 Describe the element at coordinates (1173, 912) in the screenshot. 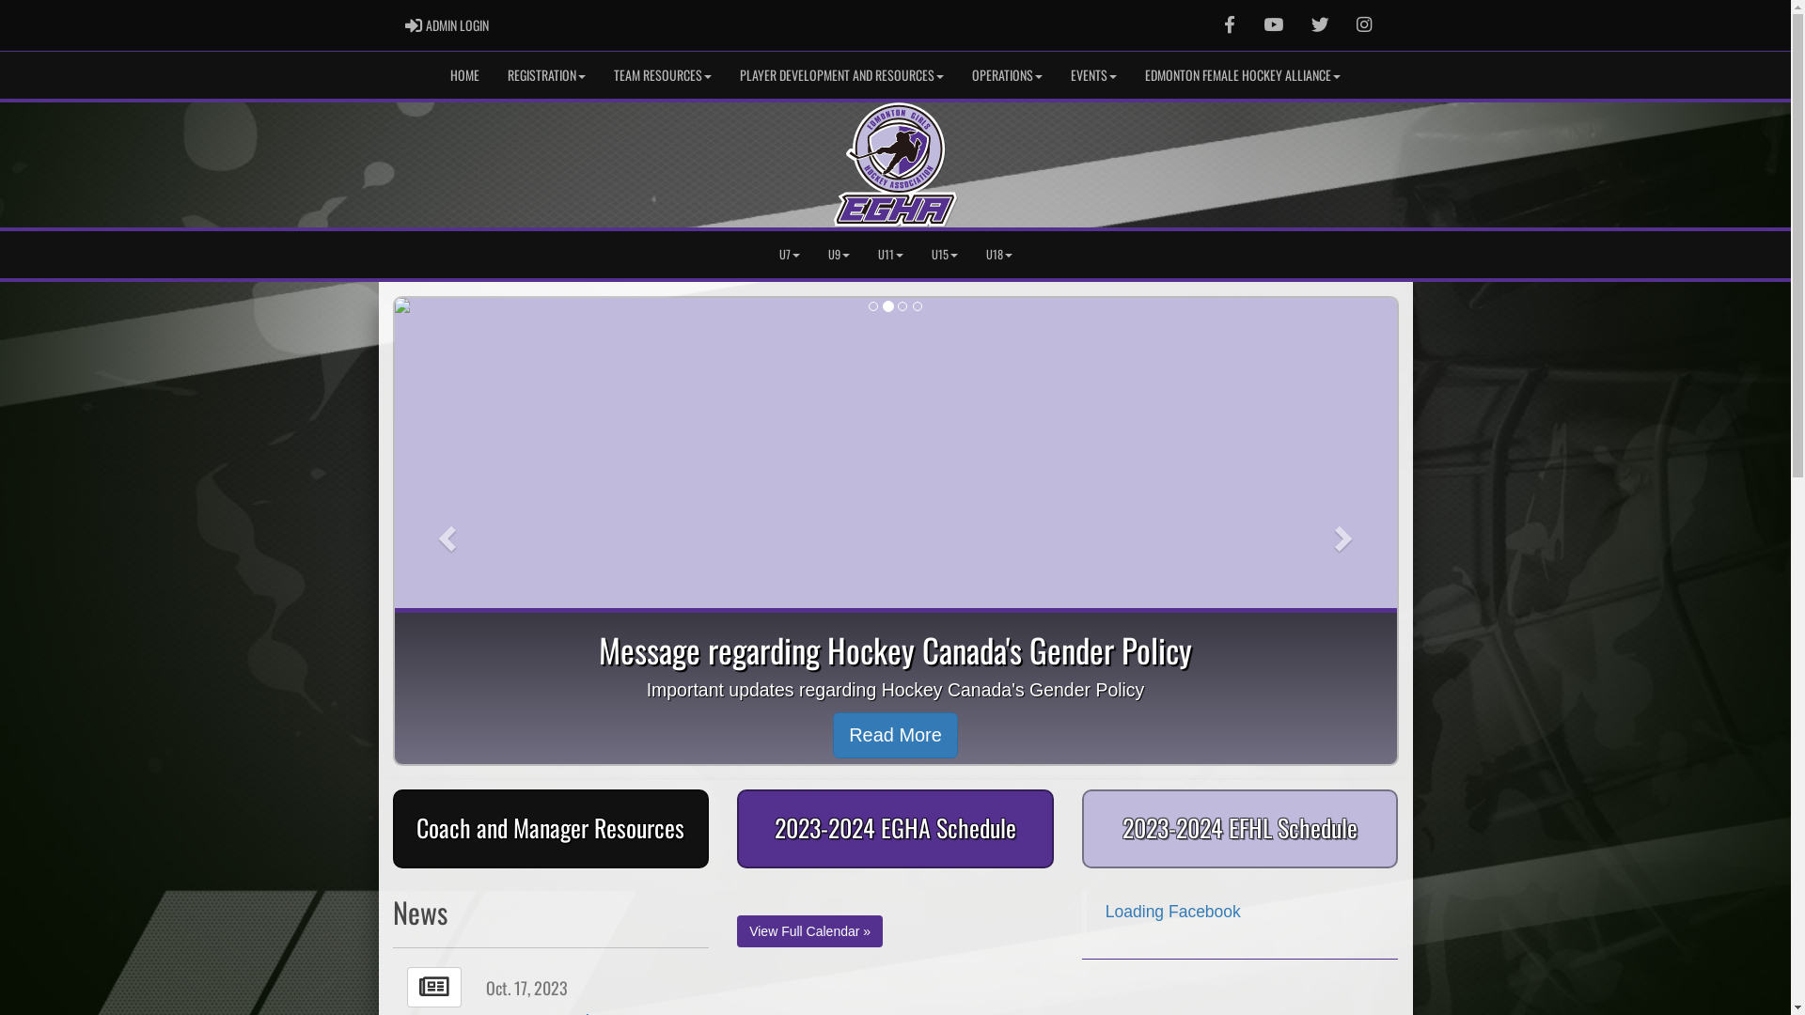

I see `Loading Facebook` at that location.